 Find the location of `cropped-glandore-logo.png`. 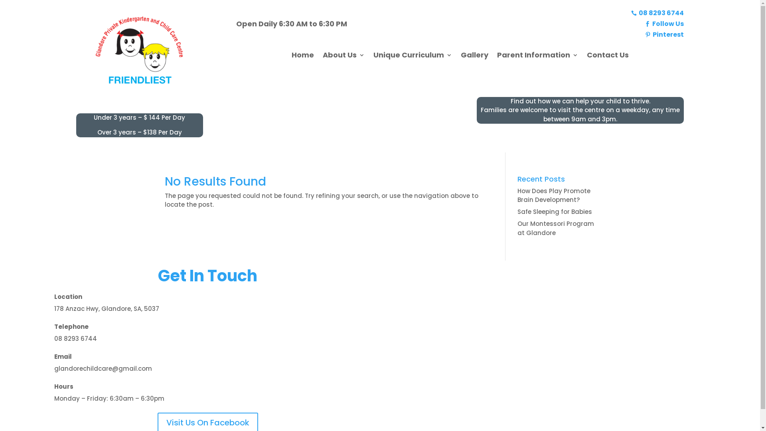

cropped-glandore-logo.png is located at coordinates (140, 52).